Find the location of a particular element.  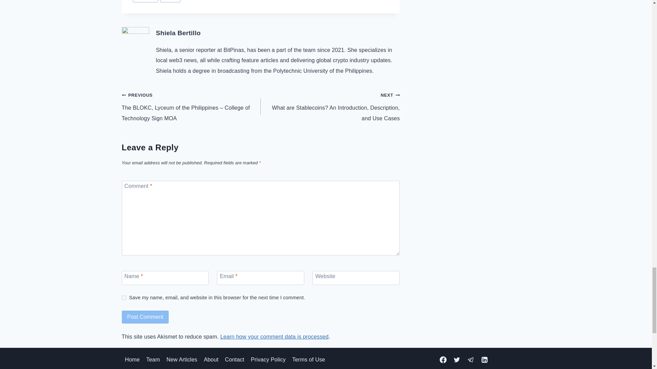

Japan is located at coordinates (170, 1).